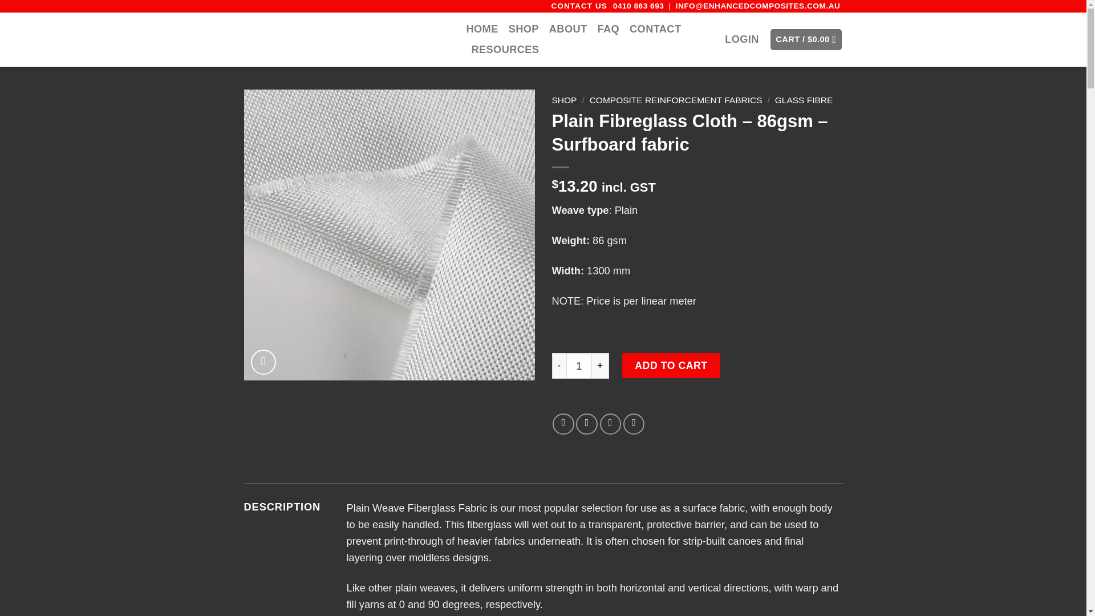 This screenshot has width=1095, height=616. Describe the element at coordinates (608, 29) in the screenshot. I see `FAQ` at that location.